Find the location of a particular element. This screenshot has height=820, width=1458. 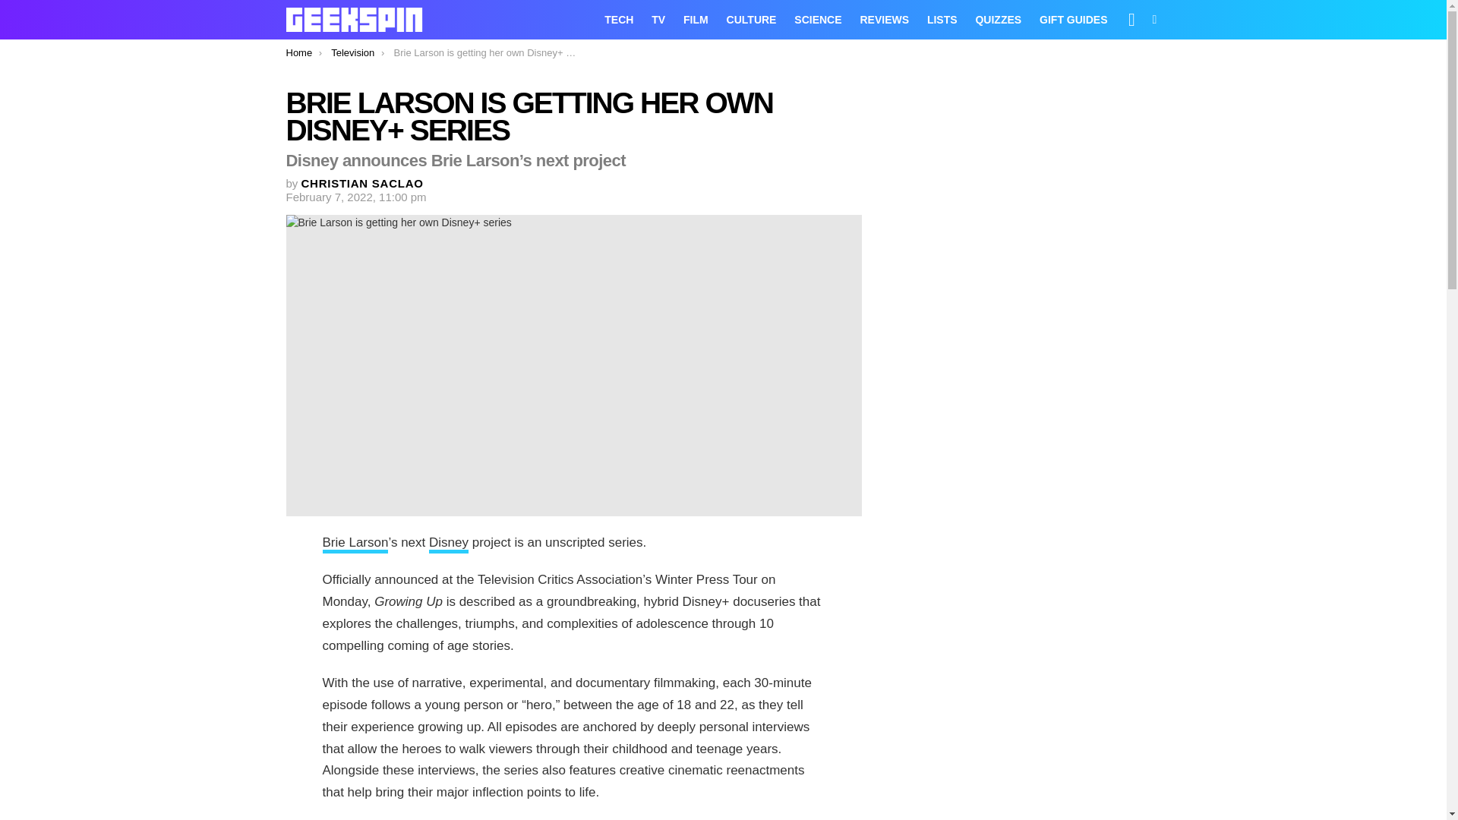

TV is located at coordinates (658, 20).